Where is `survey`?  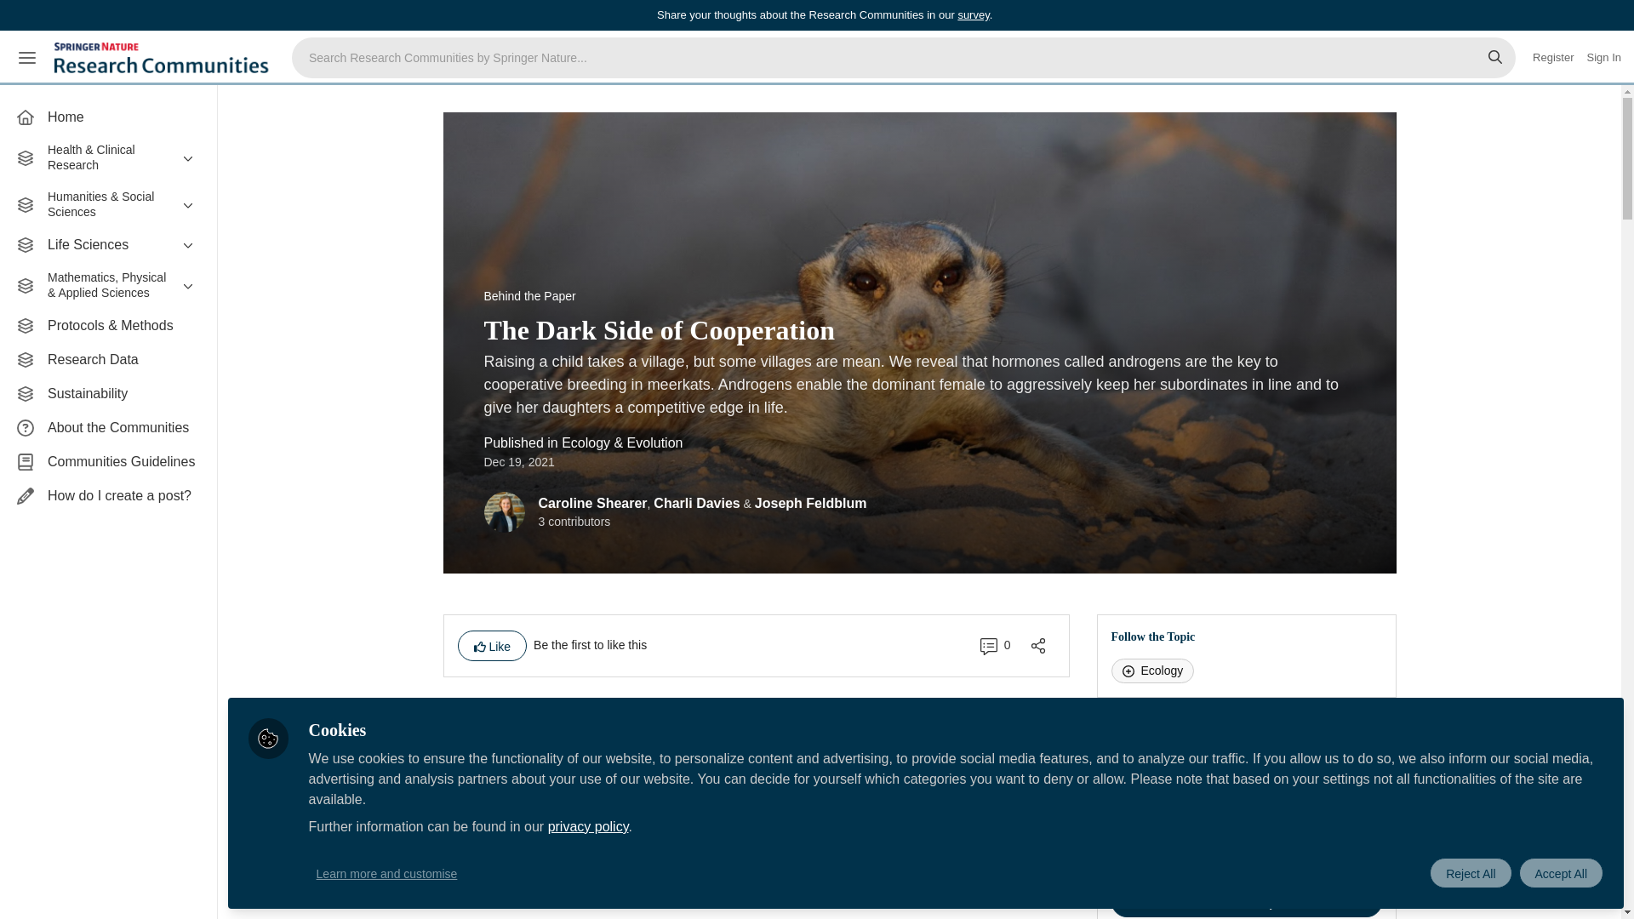
survey is located at coordinates (973, 14).